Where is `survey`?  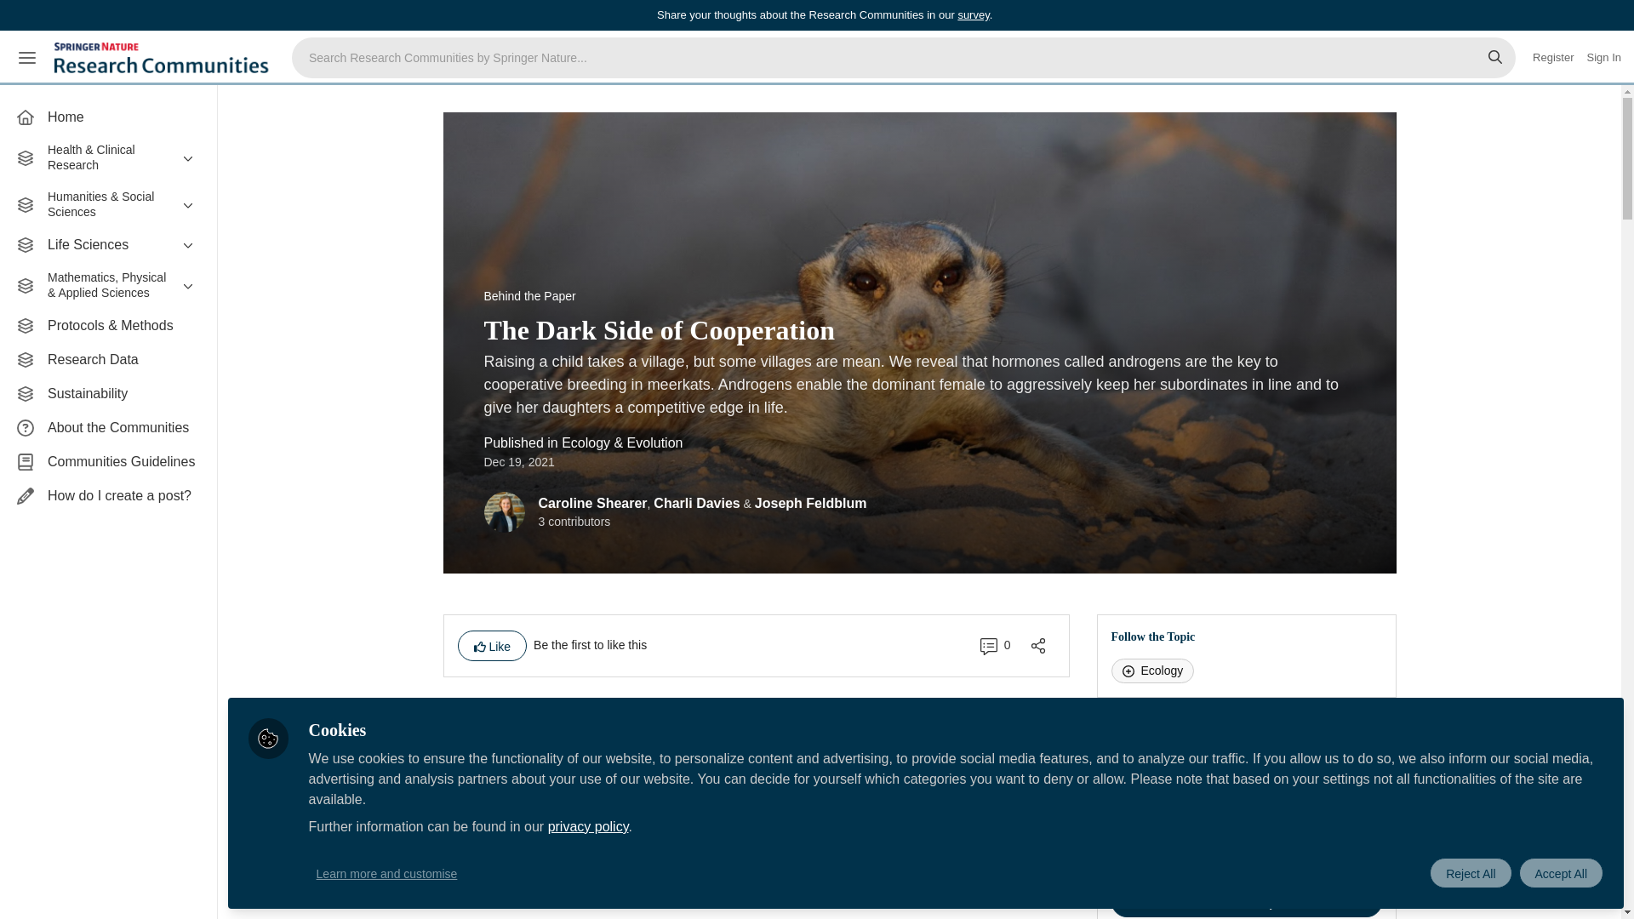
survey is located at coordinates (973, 14).